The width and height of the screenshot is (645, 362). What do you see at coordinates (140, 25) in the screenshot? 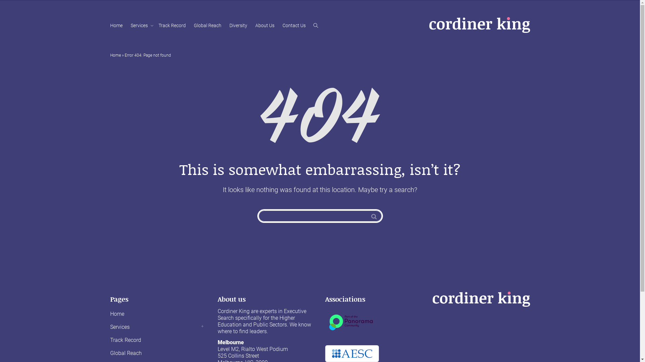
I see `Services` at bounding box center [140, 25].